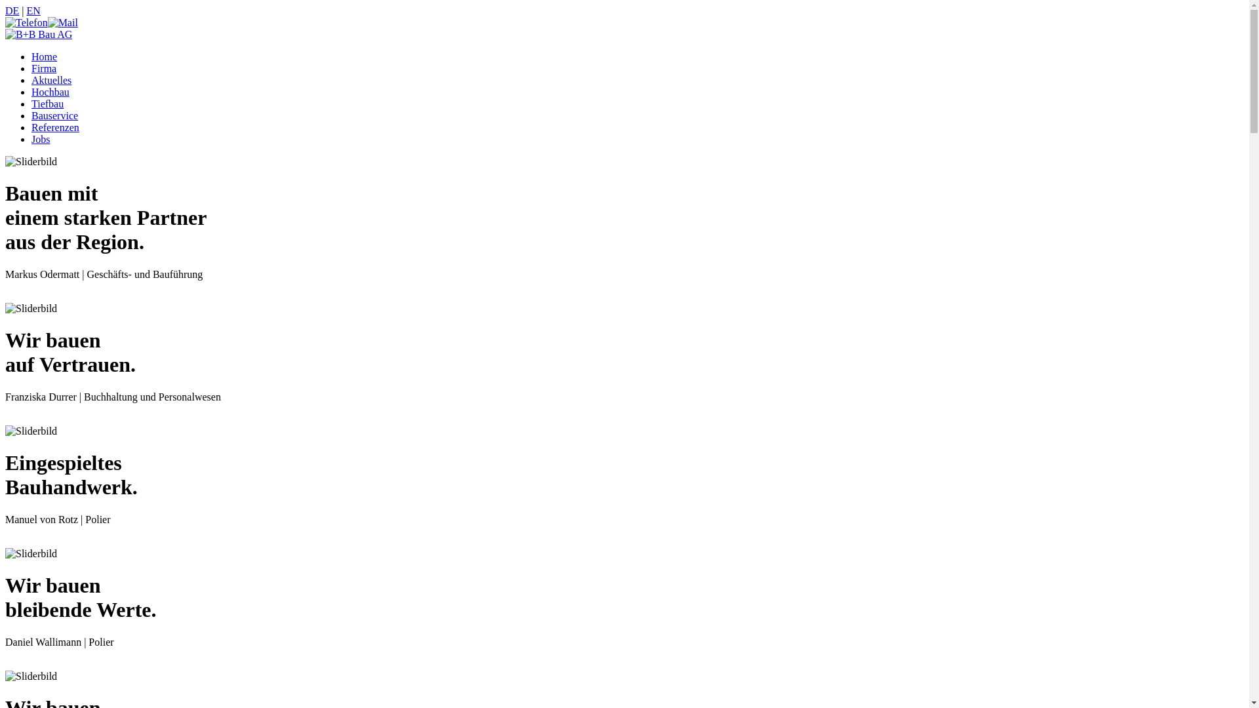  What do you see at coordinates (45, 56) in the screenshot?
I see `Home` at bounding box center [45, 56].